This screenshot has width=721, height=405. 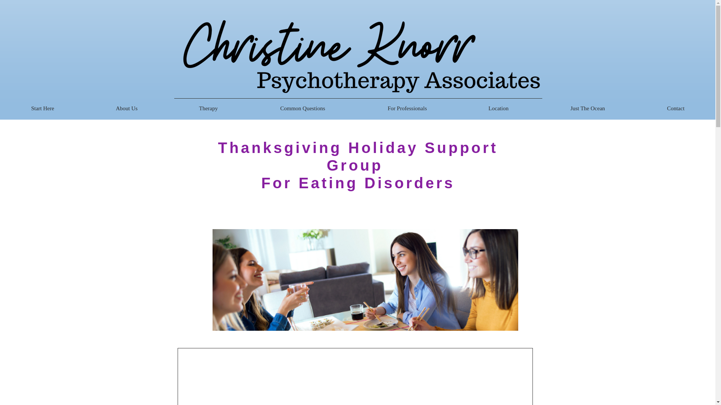 I want to click on For Professionals, so click(x=407, y=108).